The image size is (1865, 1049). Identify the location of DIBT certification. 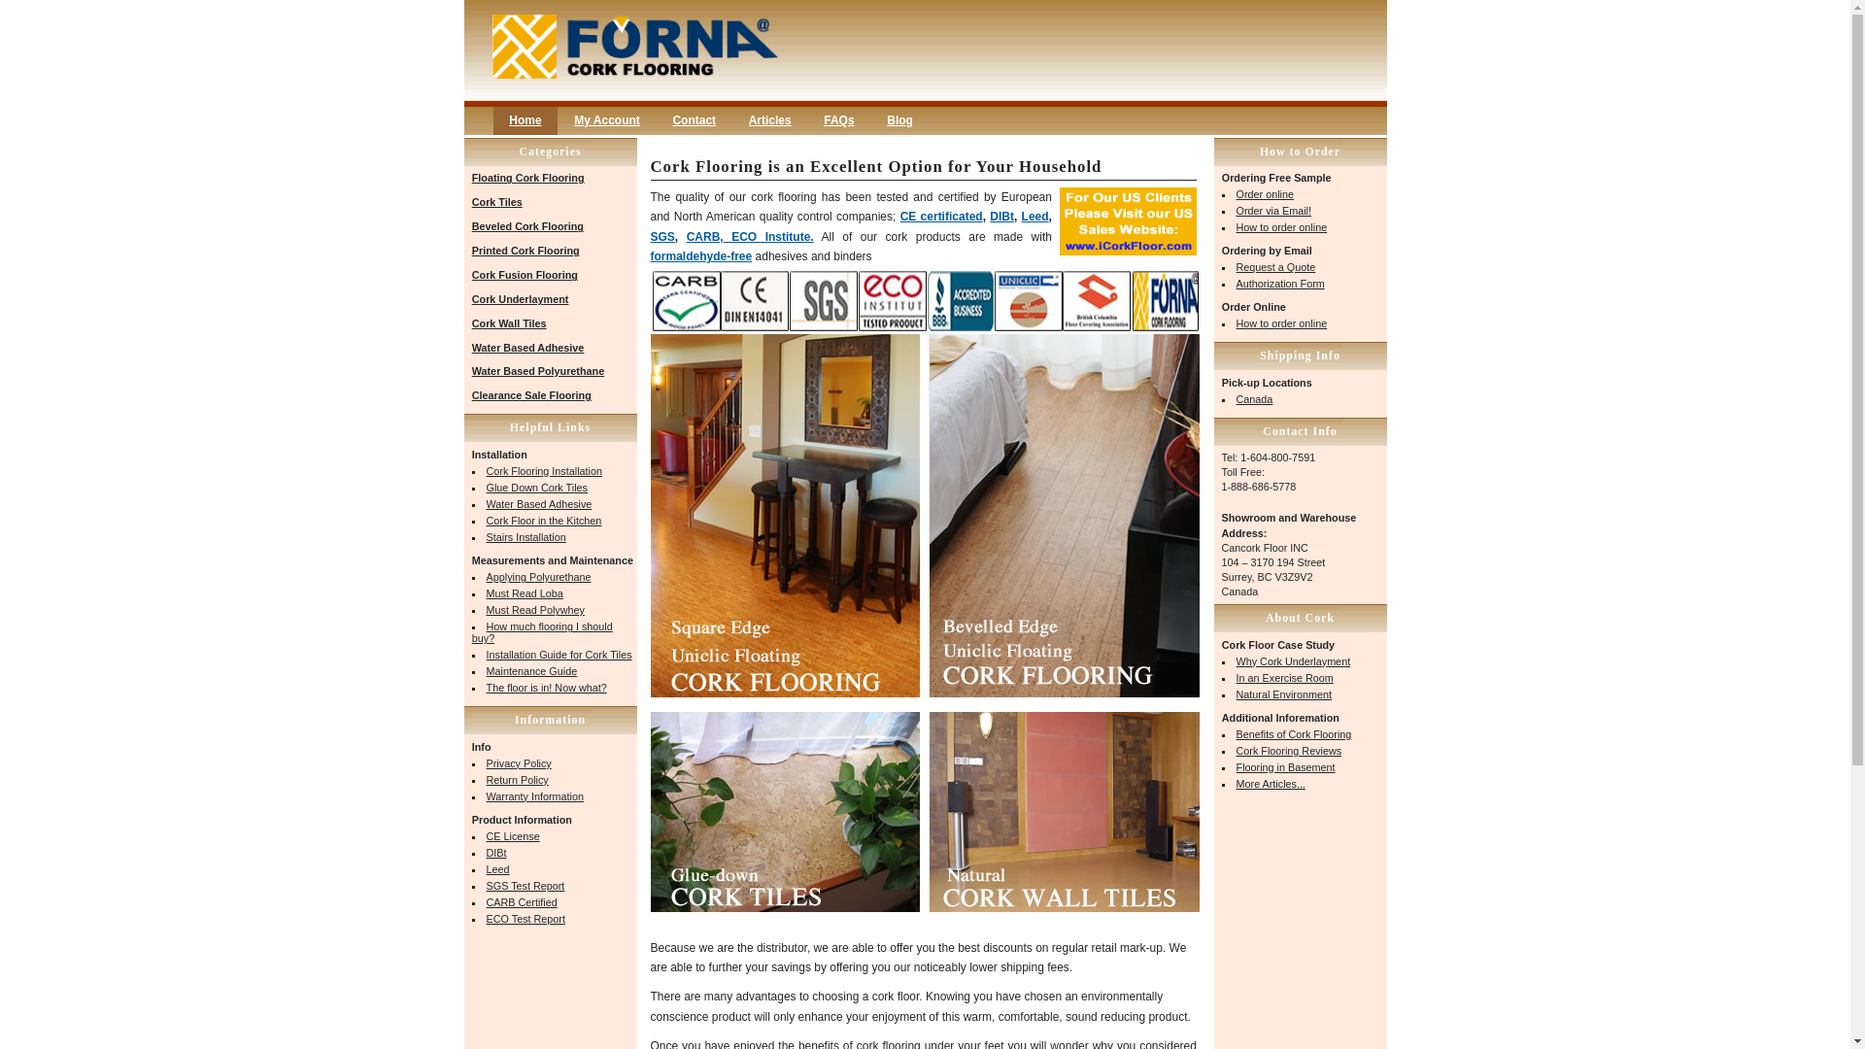
(1002, 217).